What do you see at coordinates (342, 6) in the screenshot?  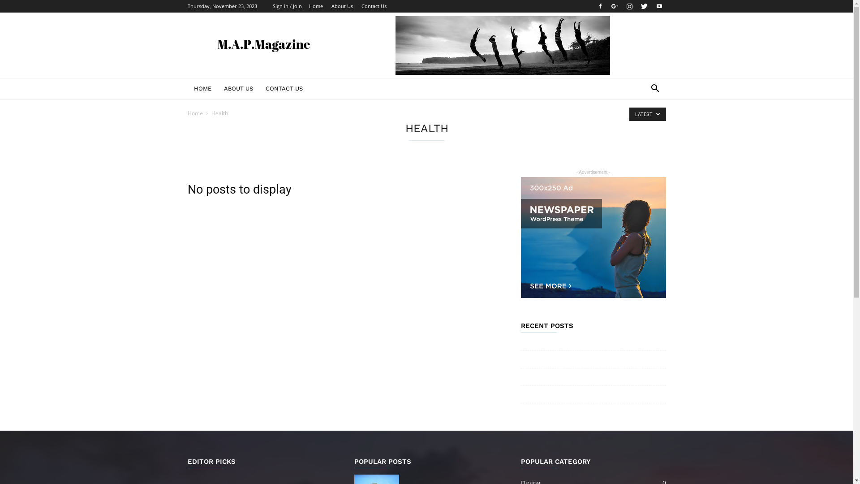 I see `About Us` at bounding box center [342, 6].